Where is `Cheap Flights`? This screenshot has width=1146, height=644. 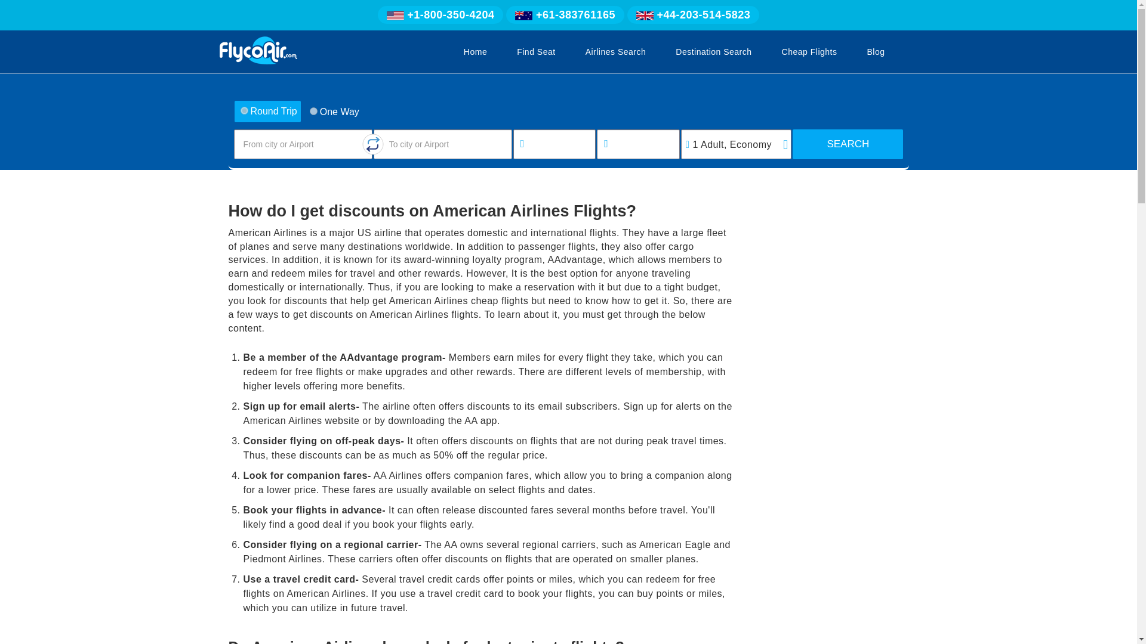
Cheap Flights is located at coordinates (809, 51).